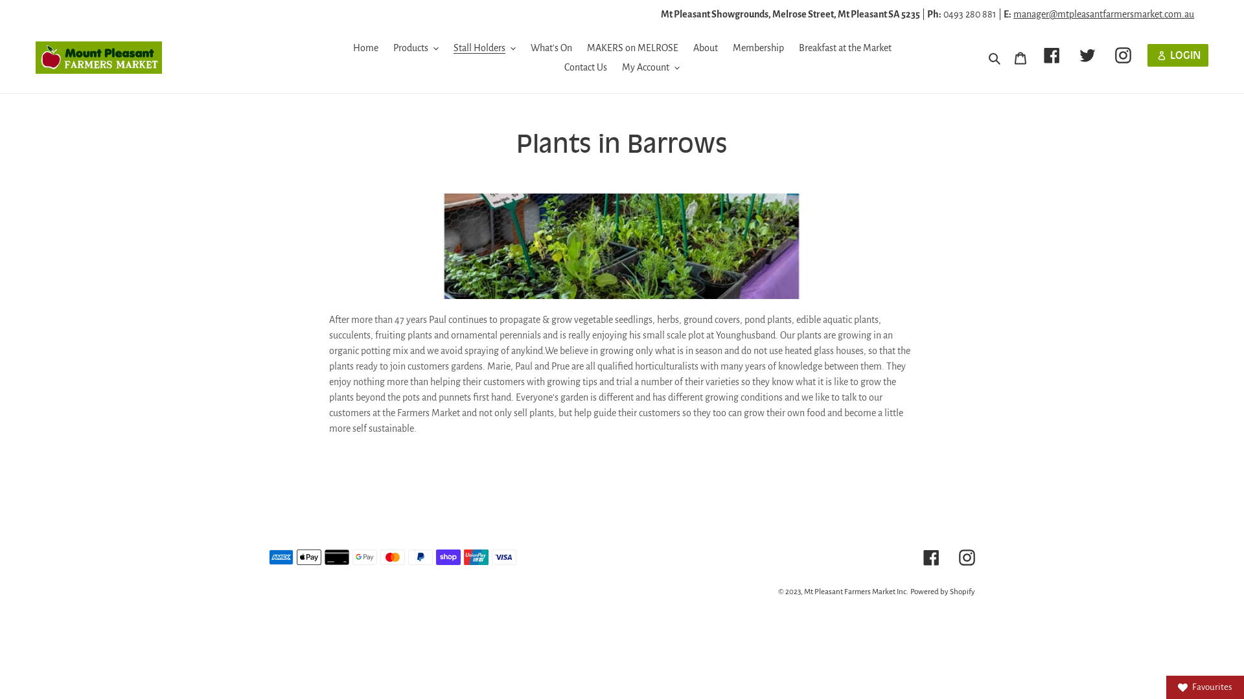  I want to click on My Account, so click(651, 67).